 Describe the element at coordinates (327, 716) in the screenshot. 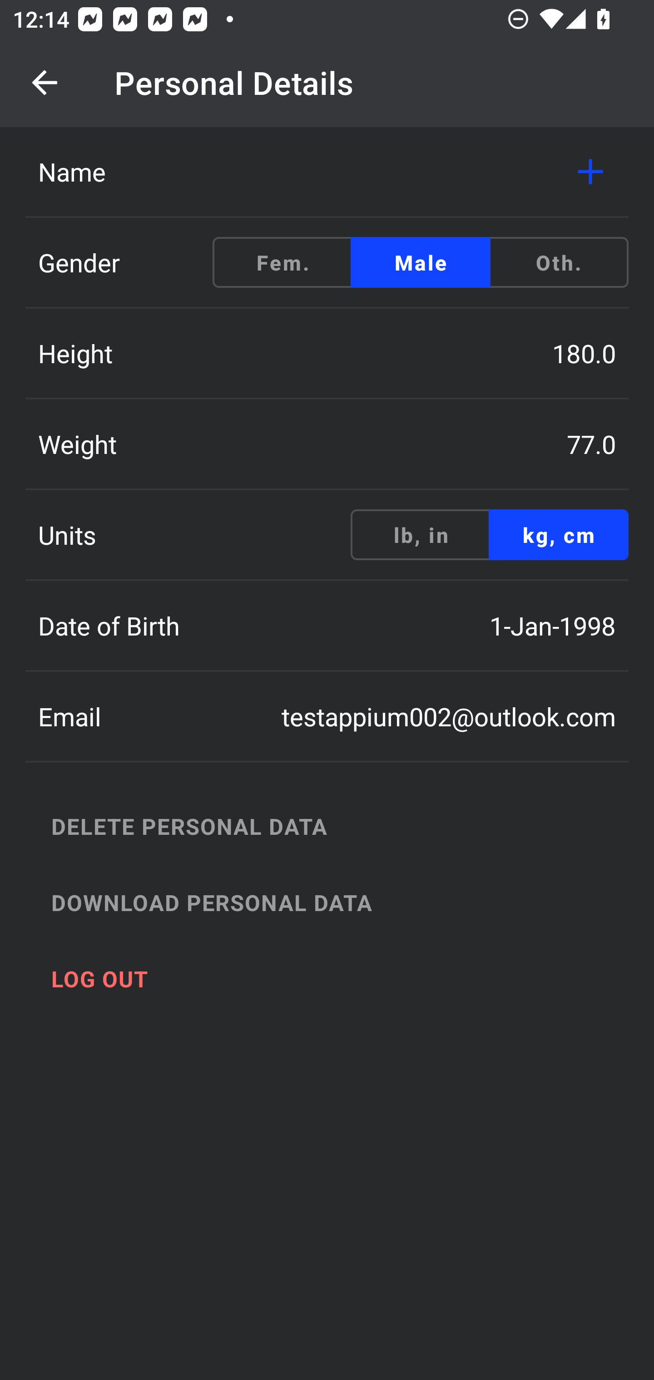

I see `Email testappium002@outlook.com` at that location.